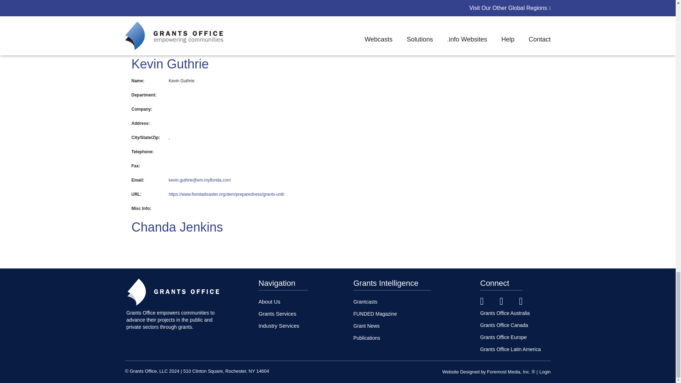 The width and height of the screenshot is (681, 383). What do you see at coordinates (545, 372) in the screenshot?
I see `Login` at bounding box center [545, 372].